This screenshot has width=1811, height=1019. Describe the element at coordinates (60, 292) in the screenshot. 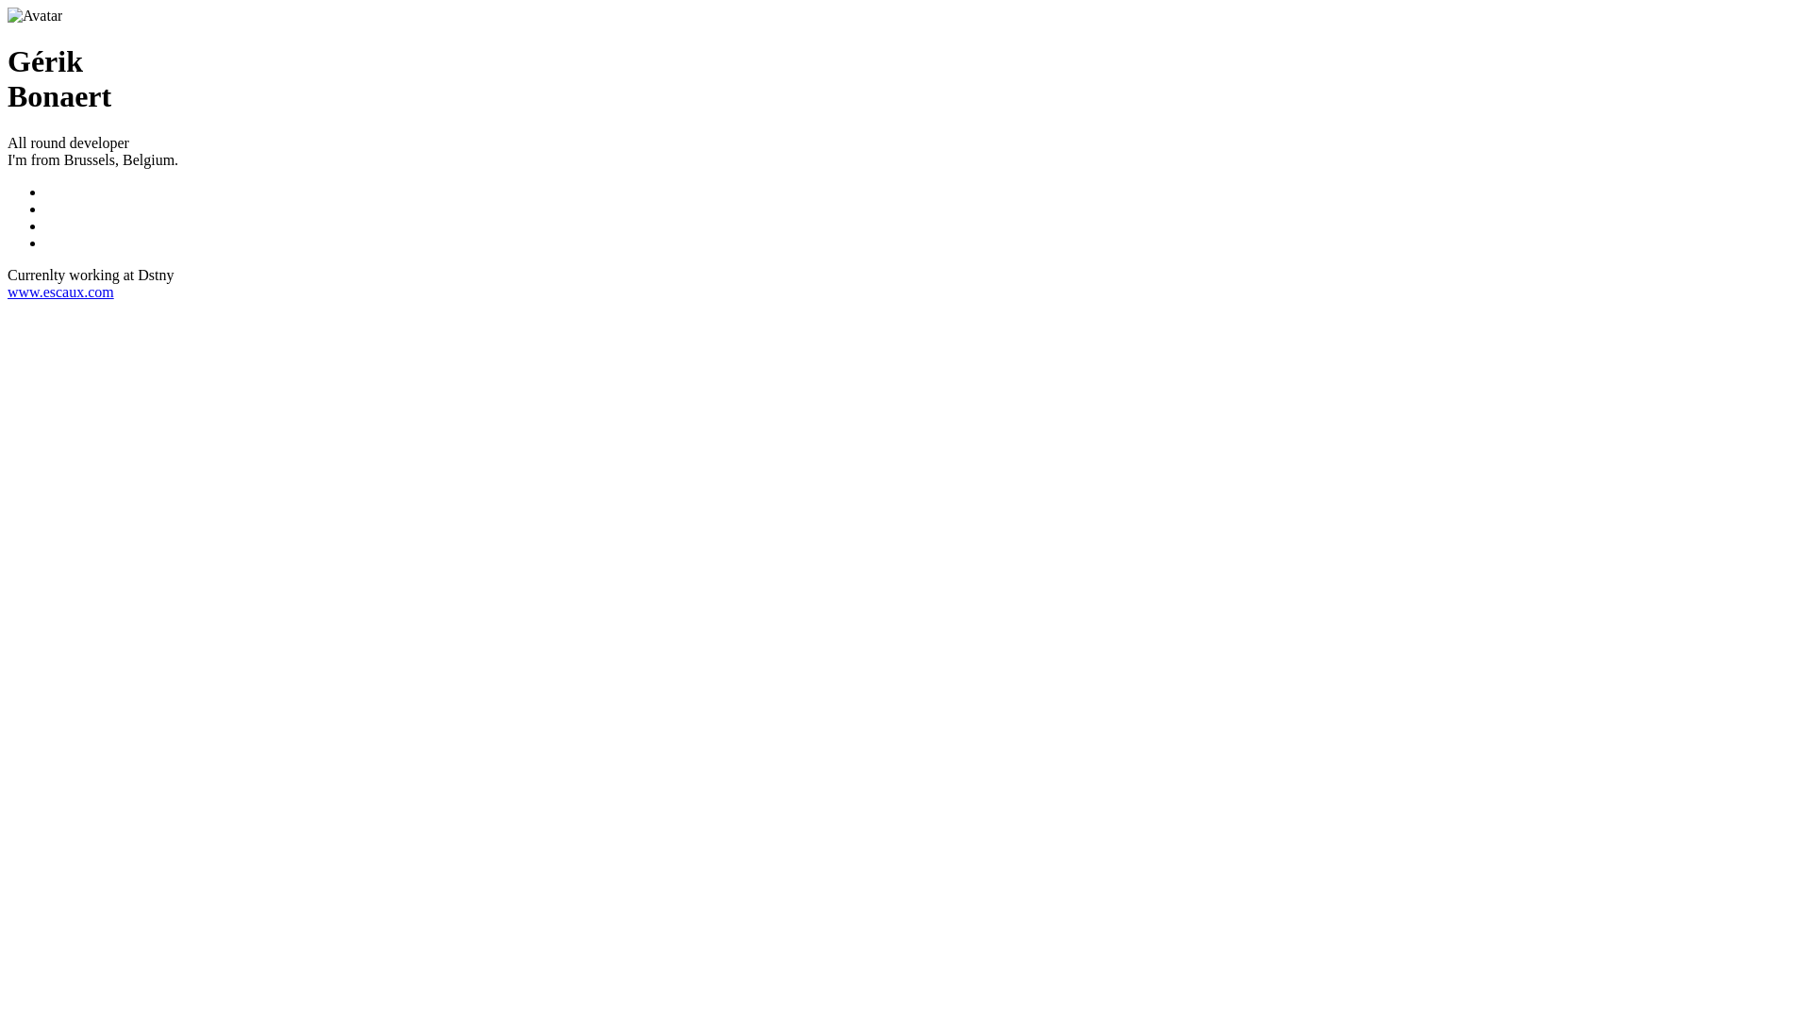

I see `www.escaux.com` at that location.